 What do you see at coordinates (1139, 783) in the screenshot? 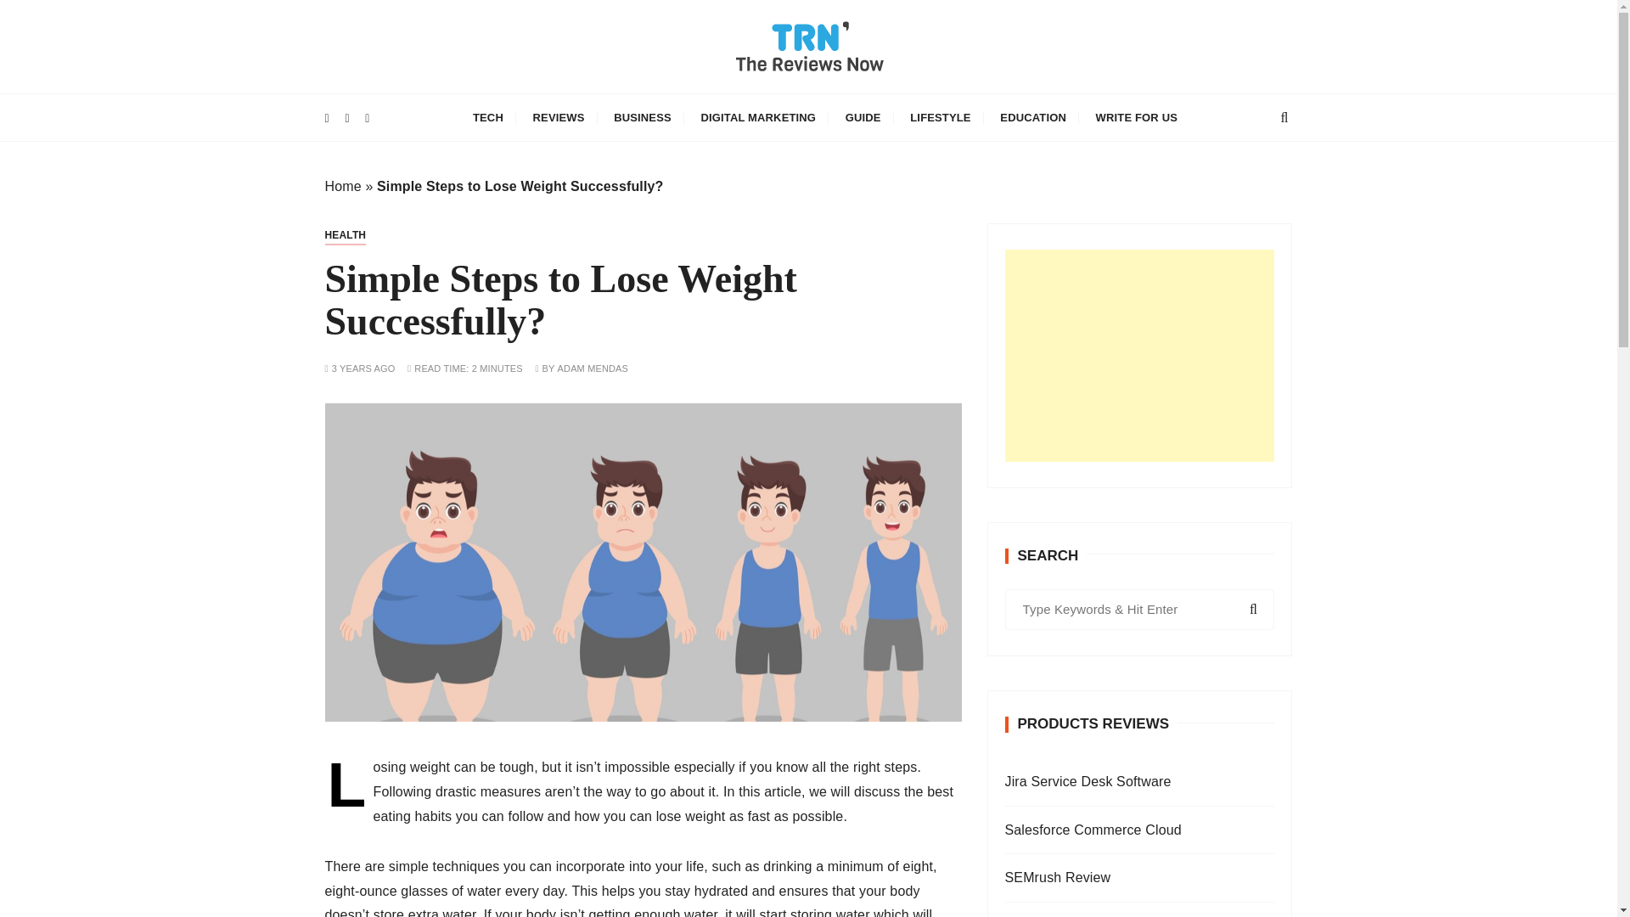
I see `Jira Service Desk Software` at bounding box center [1139, 783].